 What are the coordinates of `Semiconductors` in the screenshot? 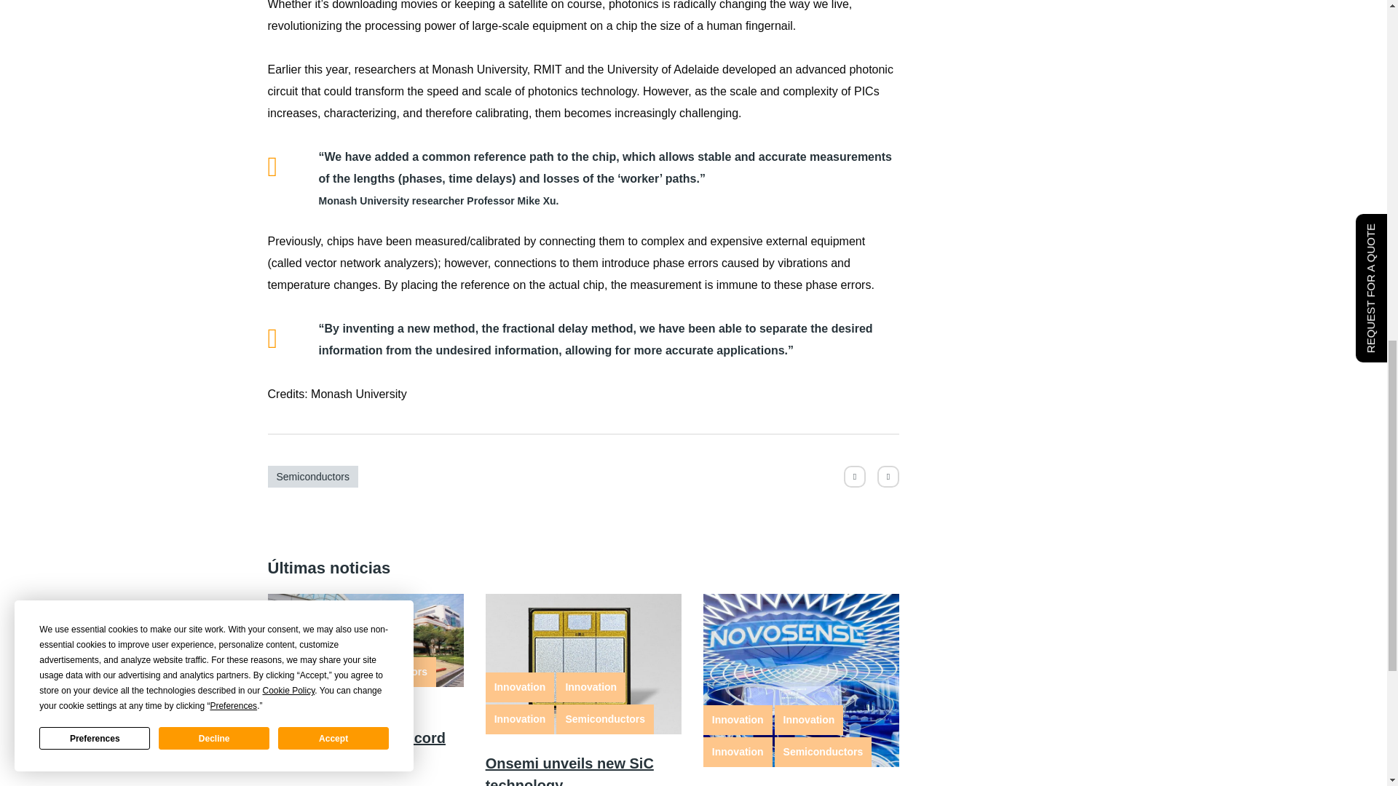 It's located at (387, 671).